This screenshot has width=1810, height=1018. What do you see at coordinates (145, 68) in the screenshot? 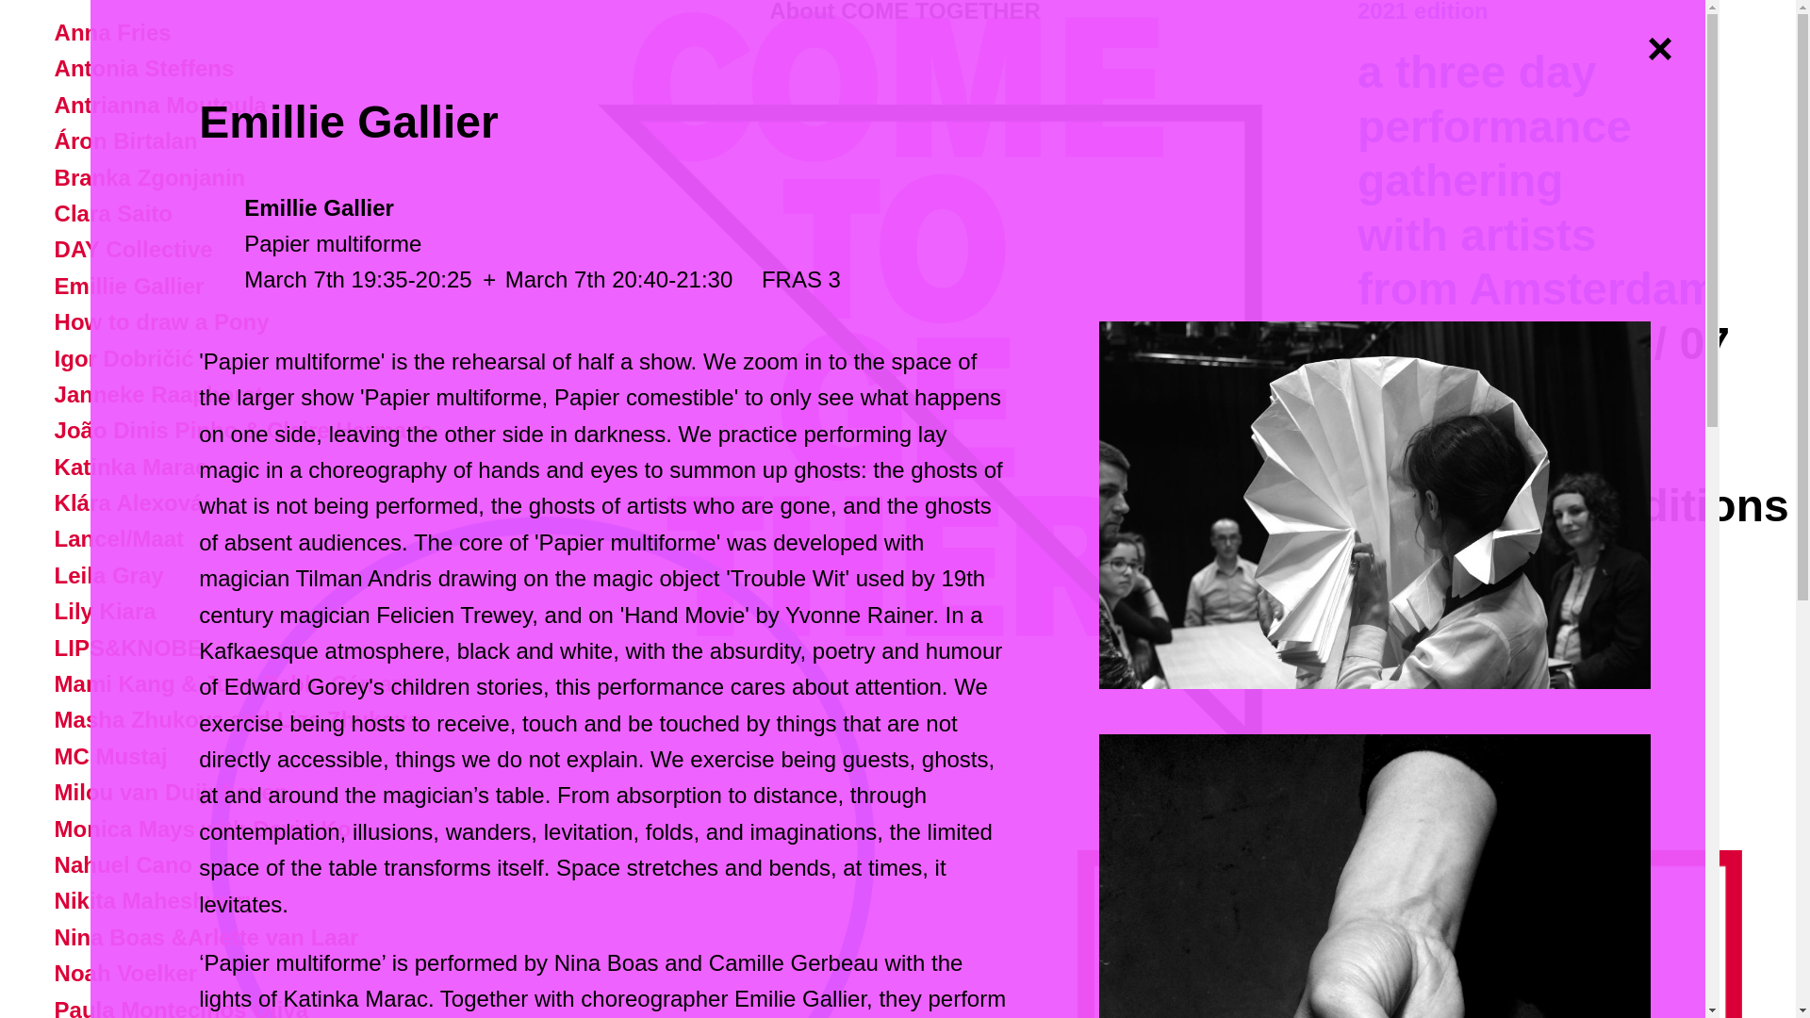
I see `Antonia Steffens` at bounding box center [145, 68].